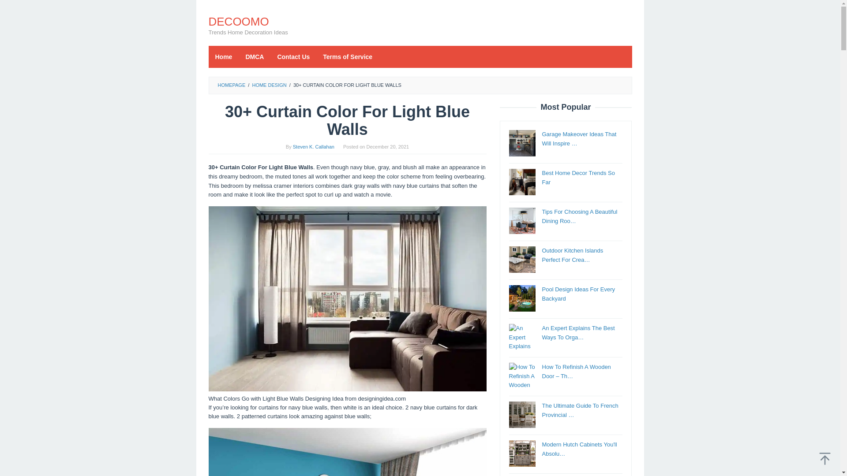  What do you see at coordinates (578, 294) in the screenshot?
I see `Pool Design Ideas For Every Backyard` at bounding box center [578, 294].